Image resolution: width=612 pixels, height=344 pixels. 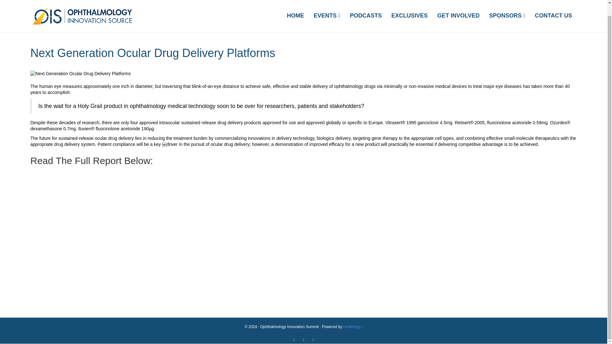 What do you see at coordinates (458, 15) in the screenshot?
I see `GET INVOLVED` at bounding box center [458, 15].